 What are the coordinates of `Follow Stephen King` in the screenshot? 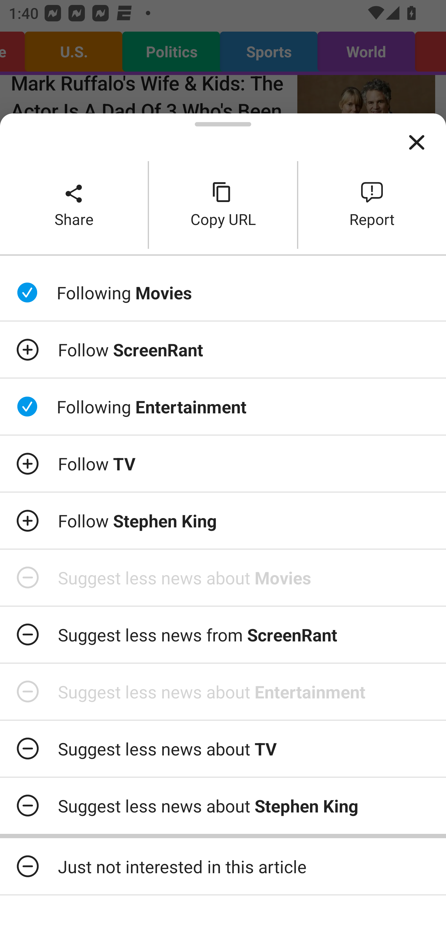 It's located at (223, 521).